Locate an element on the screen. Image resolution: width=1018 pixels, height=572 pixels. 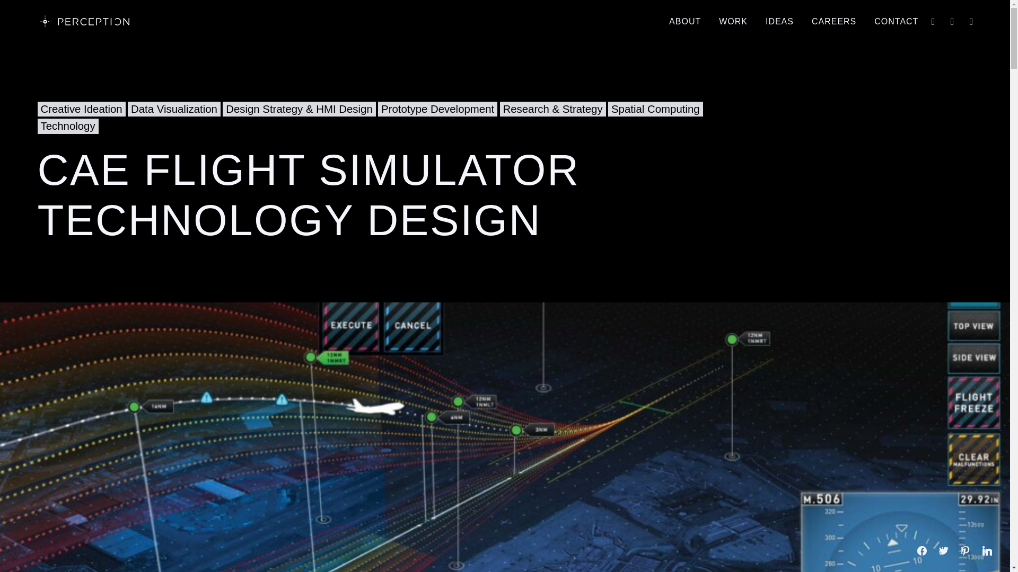
WORK is located at coordinates (733, 22).